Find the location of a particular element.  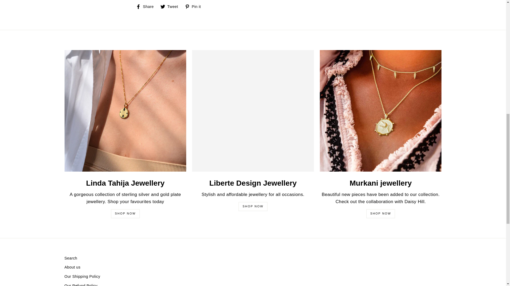

Pin on Pinterest is located at coordinates (195, 6).